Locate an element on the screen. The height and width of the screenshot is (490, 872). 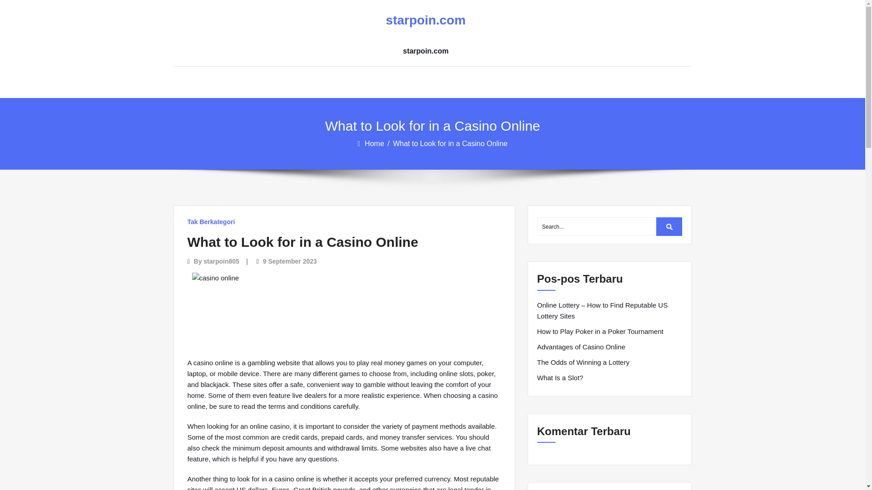
The Odds of Winning a Lottery is located at coordinates (583, 363).